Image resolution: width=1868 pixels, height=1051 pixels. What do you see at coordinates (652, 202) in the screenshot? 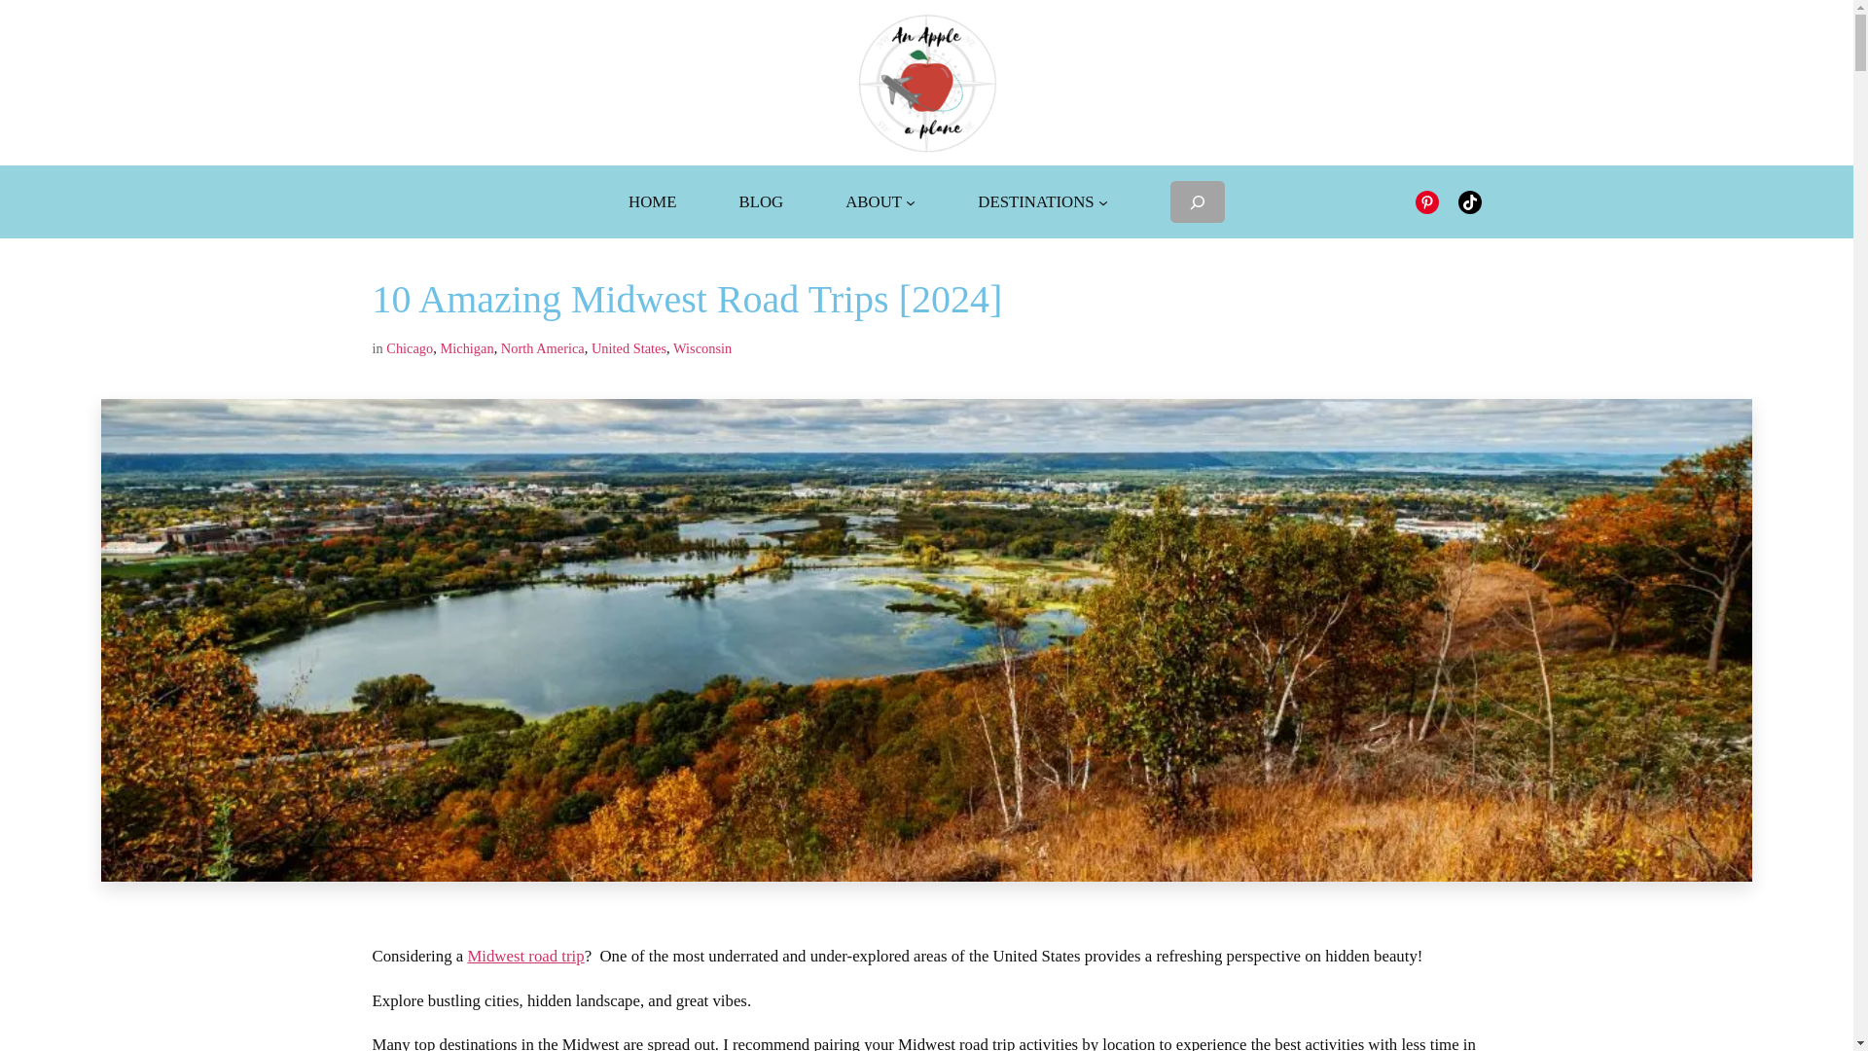
I see `HOME` at bounding box center [652, 202].